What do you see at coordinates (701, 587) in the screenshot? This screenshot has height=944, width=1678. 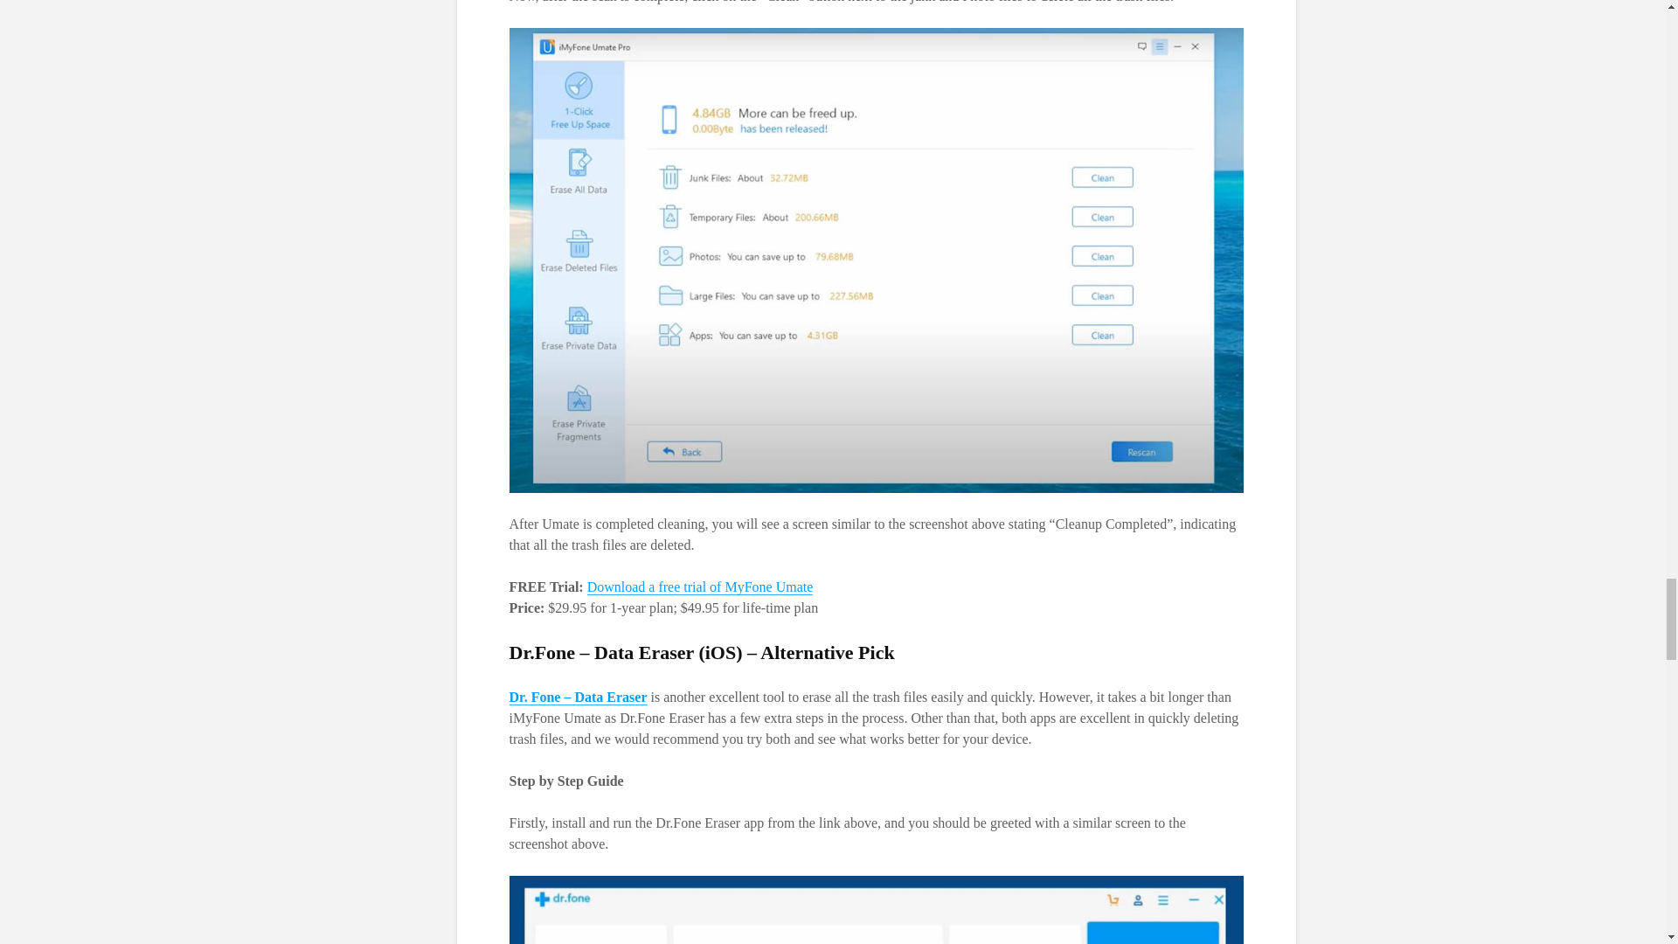 I see `Download a free trial of MyFone Umate` at bounding box center [701, 587].